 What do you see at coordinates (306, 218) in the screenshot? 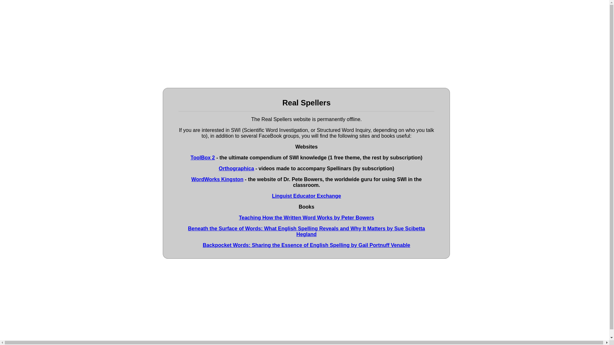
I see `Teaching How the Written Word Works by Peter Bowers` at bounding box center [306, 218].